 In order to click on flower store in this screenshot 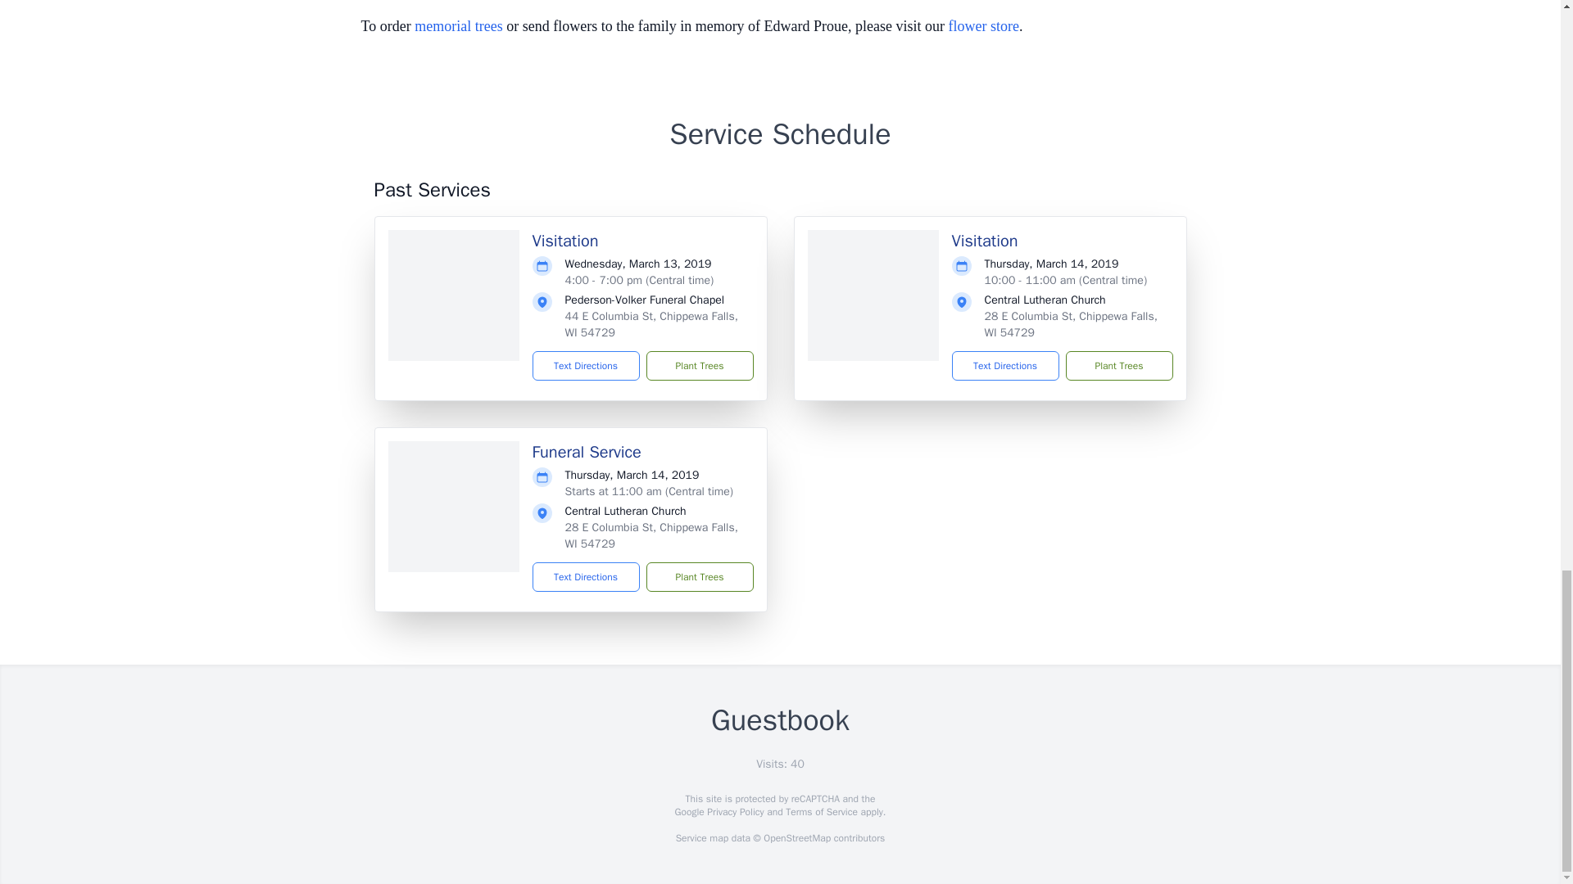, I will do `click(983, 26)`.